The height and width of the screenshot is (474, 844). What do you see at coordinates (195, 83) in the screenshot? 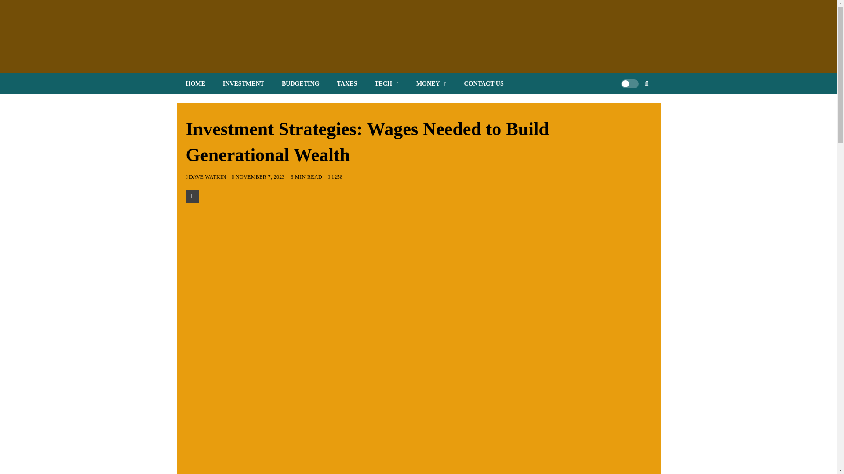
I see `HOME` at bounding box center [195, 83].